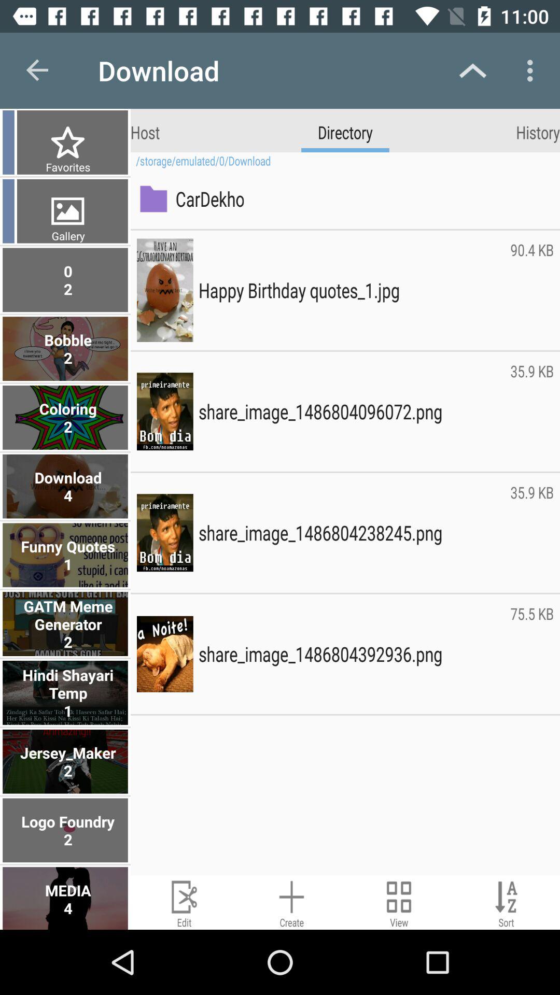 This screenshot has height=995, width=560. I want to click on change view, so click(399, 903).